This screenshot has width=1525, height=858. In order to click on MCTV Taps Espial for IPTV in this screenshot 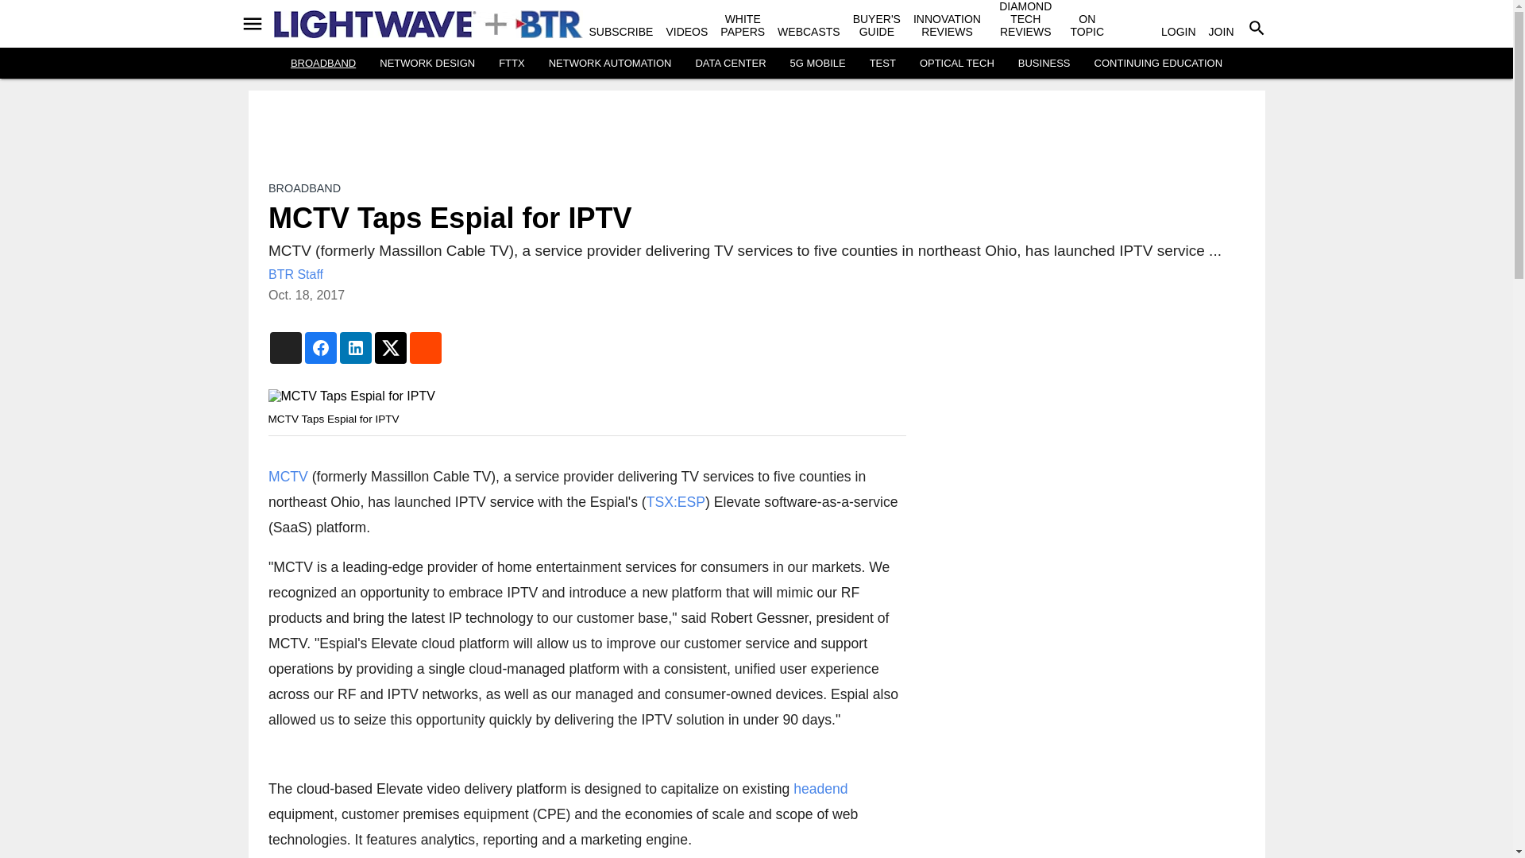, I will do `click(586, 396)`.